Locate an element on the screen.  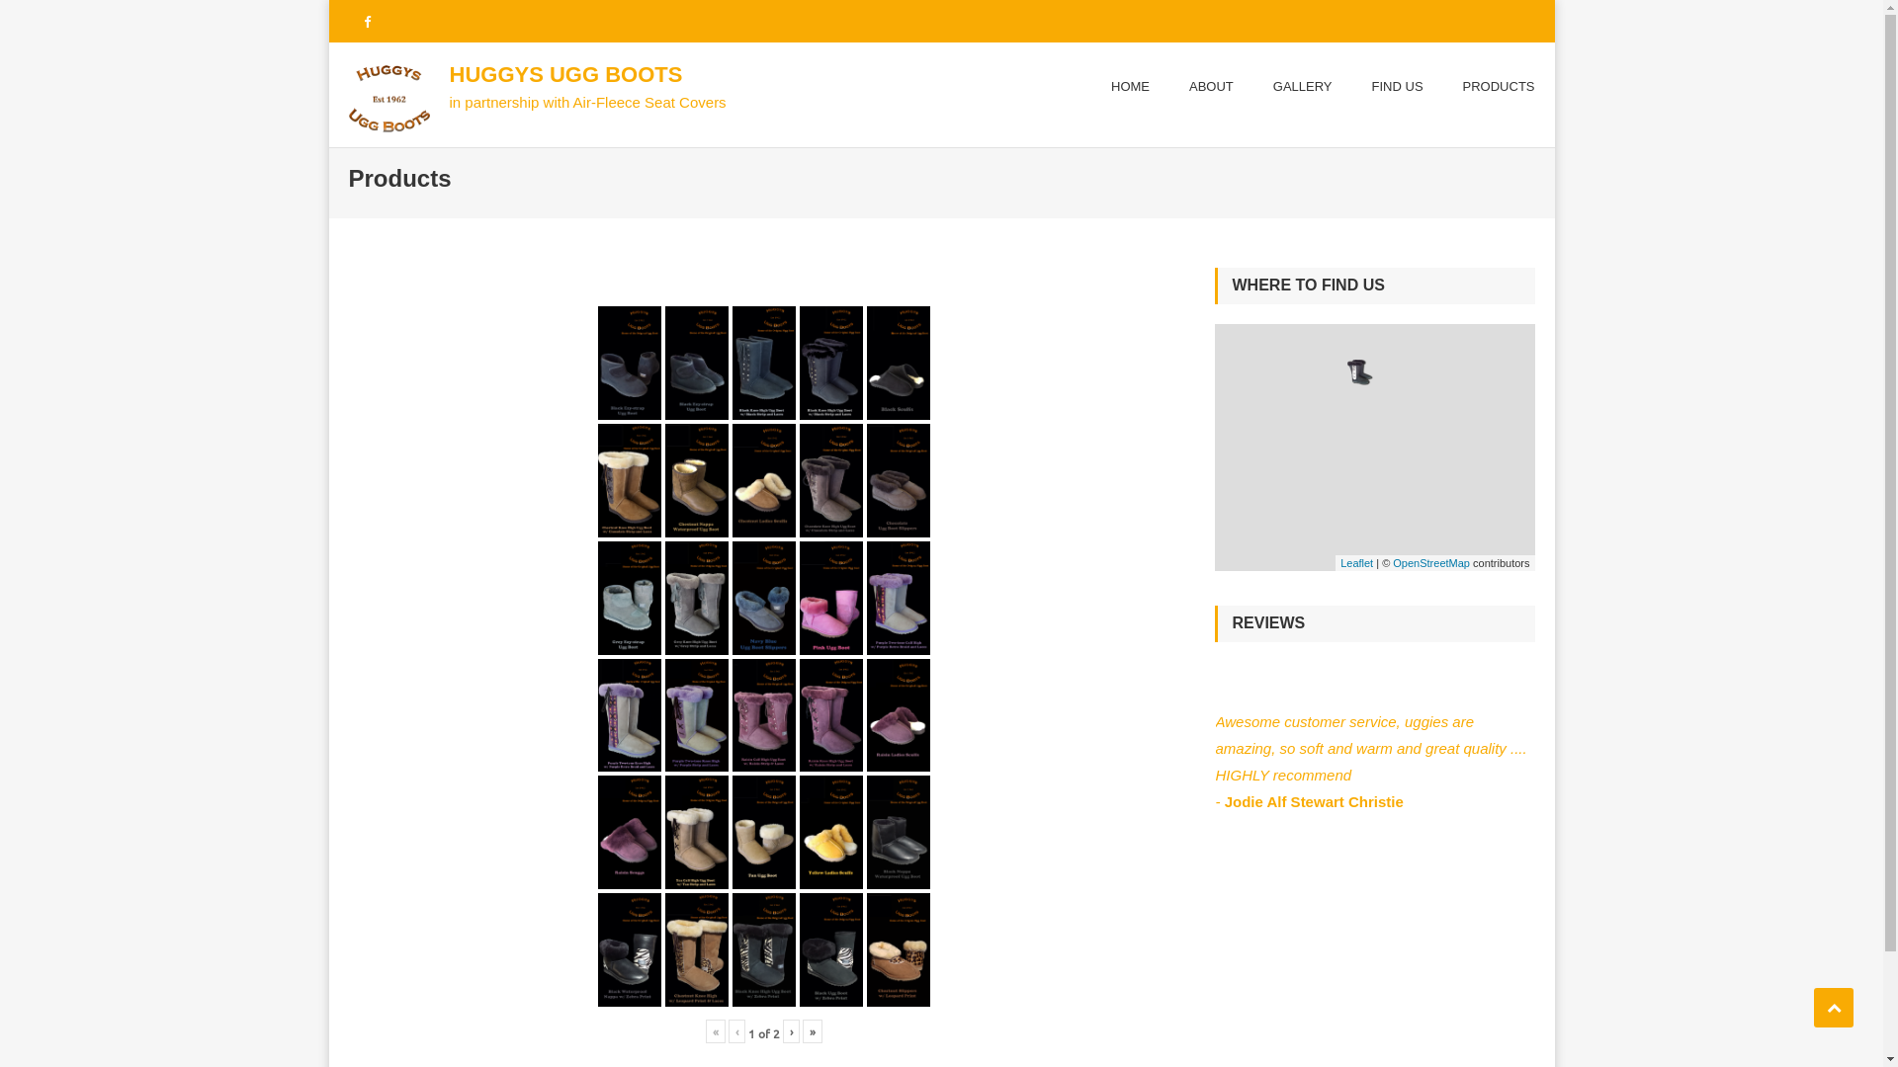
FIND US is located at coordinates (1398, 87).